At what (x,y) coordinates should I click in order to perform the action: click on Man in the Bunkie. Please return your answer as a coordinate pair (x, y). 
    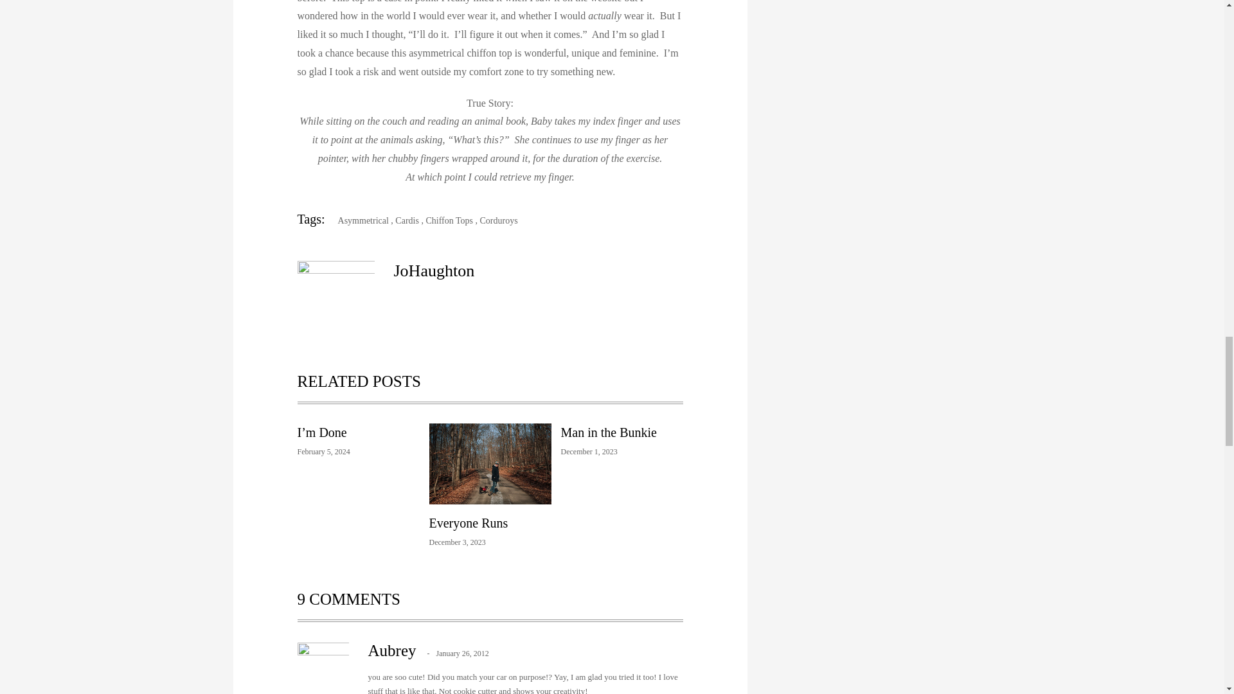
    Looking at the image, I should click on (608, 432).